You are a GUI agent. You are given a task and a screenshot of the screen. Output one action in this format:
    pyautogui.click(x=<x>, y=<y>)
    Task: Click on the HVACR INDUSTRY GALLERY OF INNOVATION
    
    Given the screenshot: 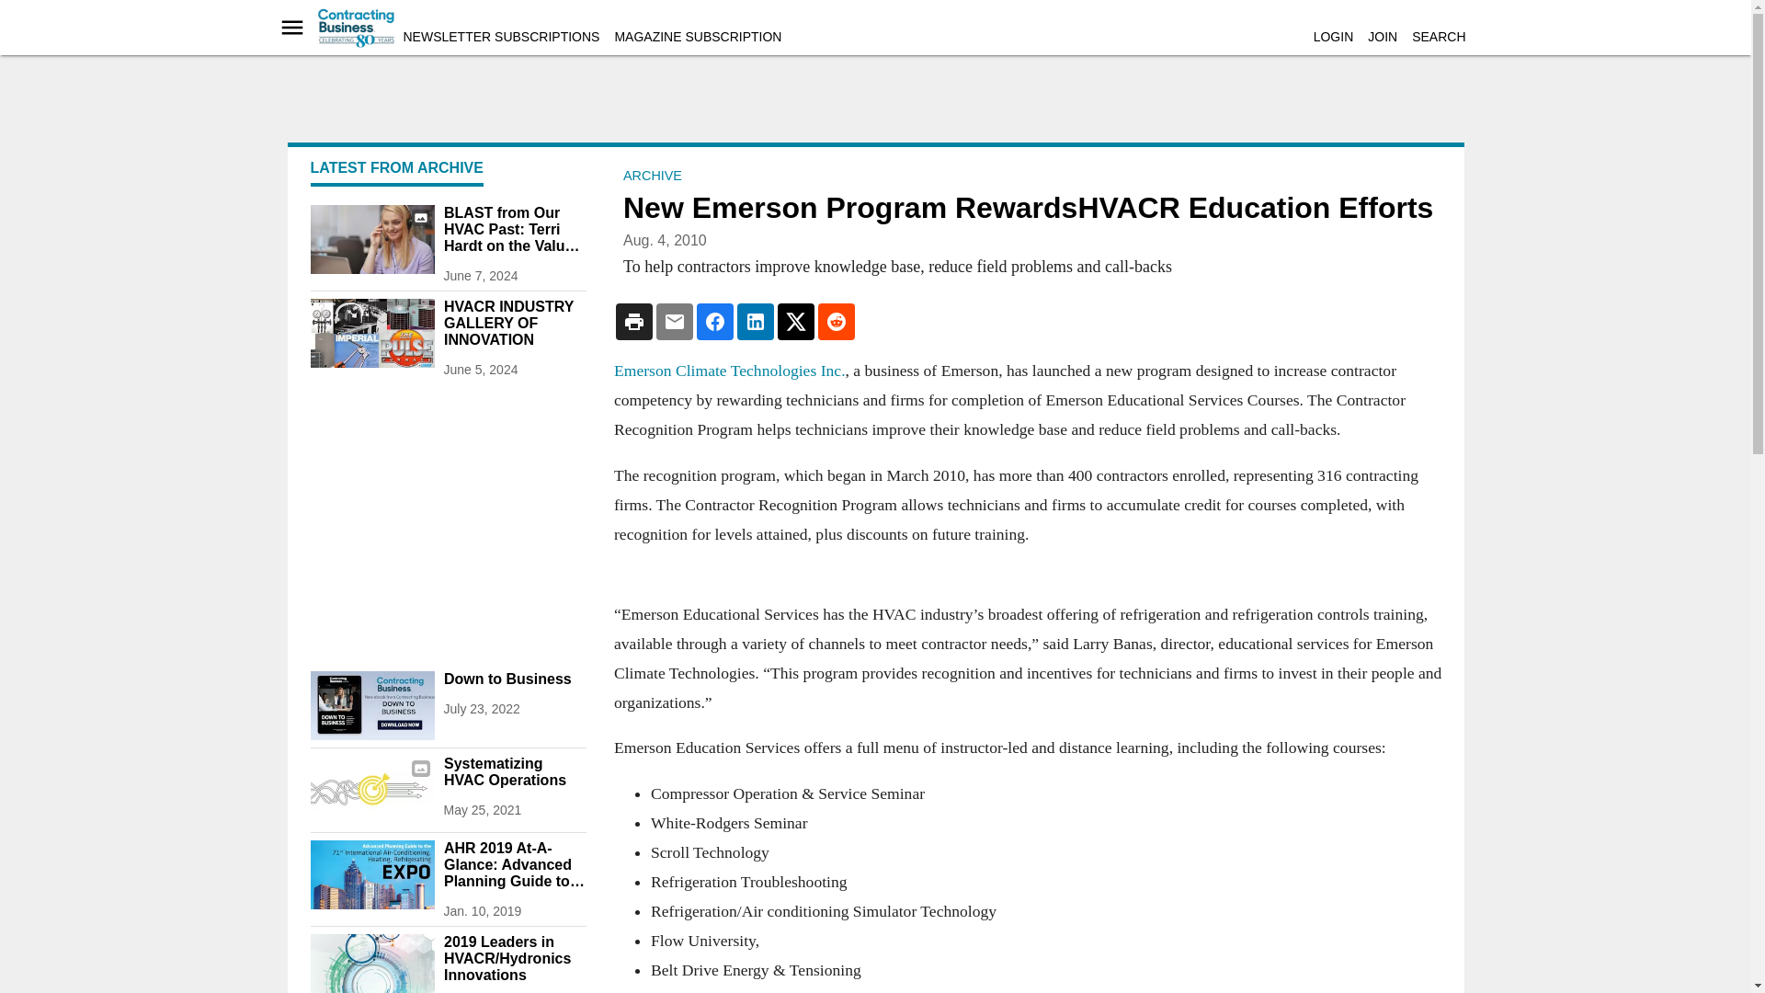 What is the action you would take?
    pyautogui.click(x=514, y=324)
    